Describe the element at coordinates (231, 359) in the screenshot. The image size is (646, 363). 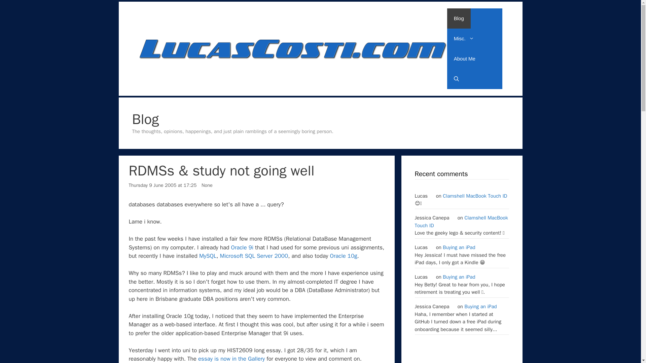
I see `essay is now in the Gallery` at that location.